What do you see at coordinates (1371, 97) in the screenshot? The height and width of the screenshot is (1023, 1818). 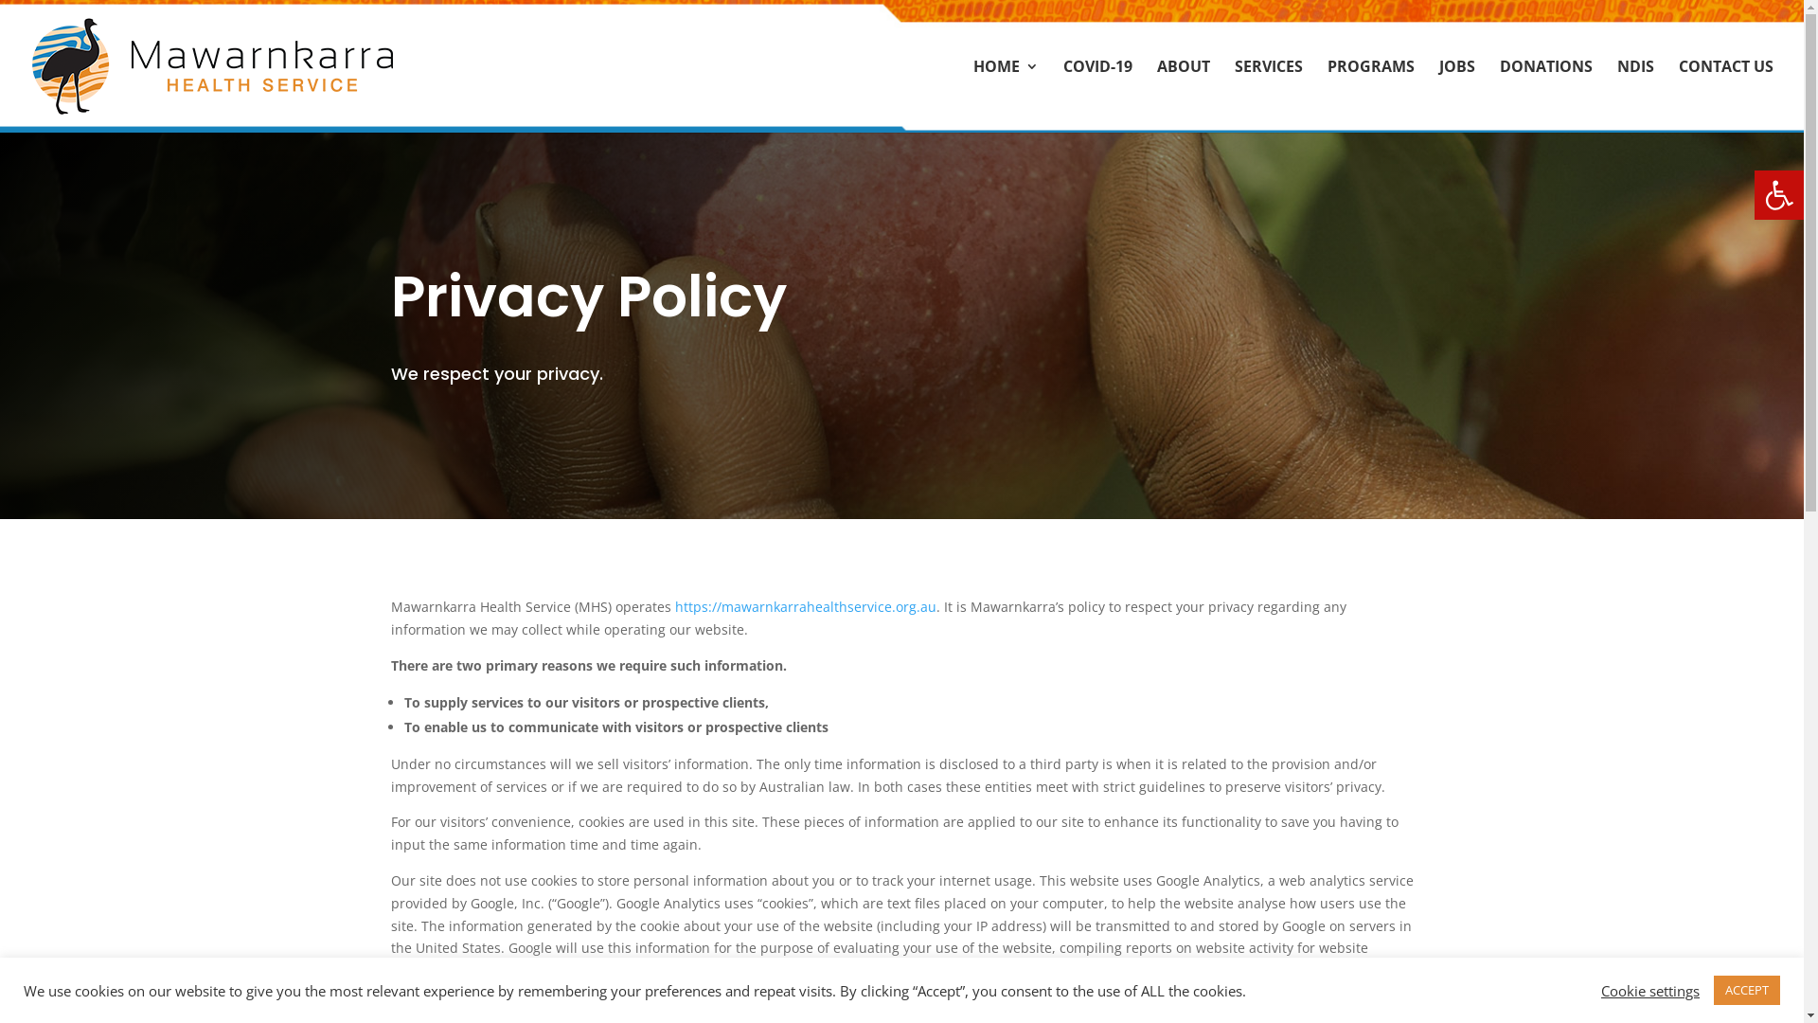 I see `PROGRAMS` at bounding box center [1371, 97].